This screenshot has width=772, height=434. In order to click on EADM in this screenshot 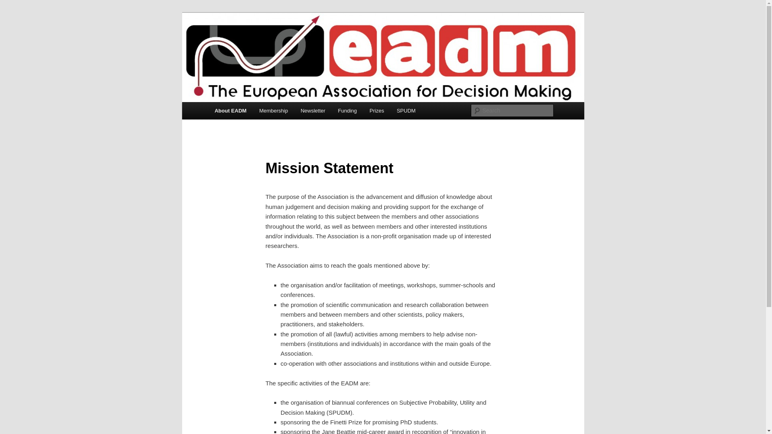, I will do `click(230, 42)`.